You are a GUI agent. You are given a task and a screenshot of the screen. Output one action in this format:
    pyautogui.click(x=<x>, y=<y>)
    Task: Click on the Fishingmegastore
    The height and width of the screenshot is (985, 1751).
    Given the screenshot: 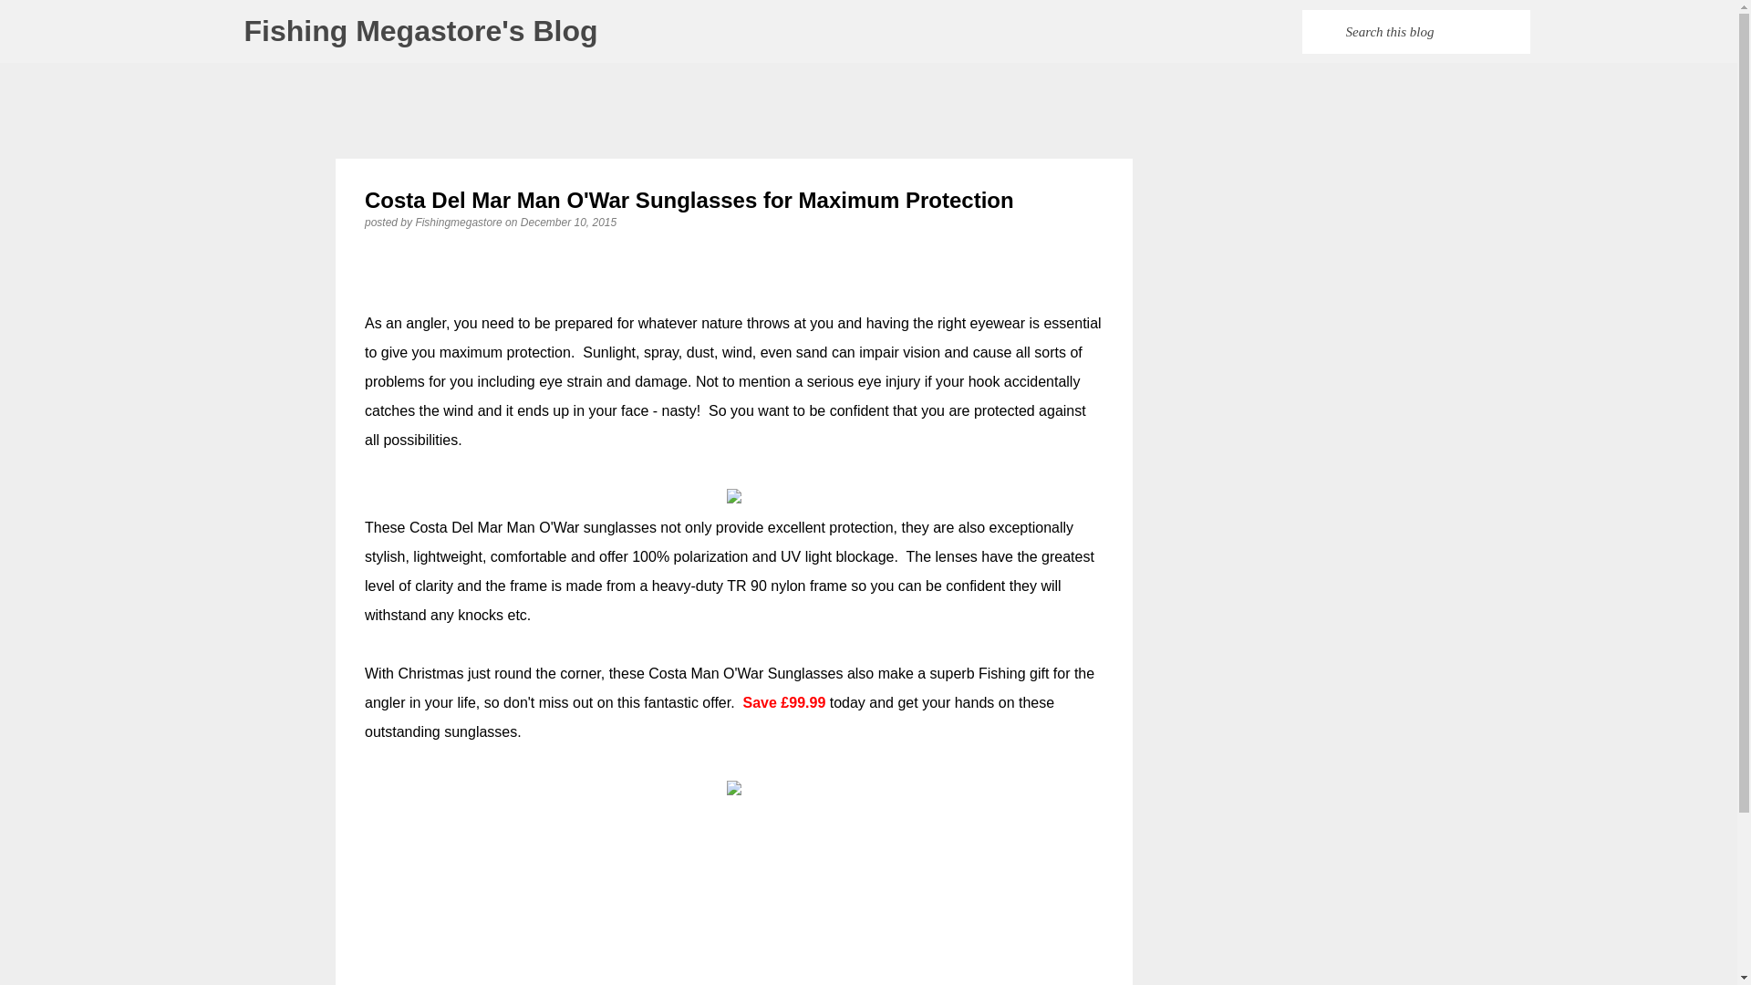 What is the action you would take?
    pyautogui.click(x=460, y=222)
    